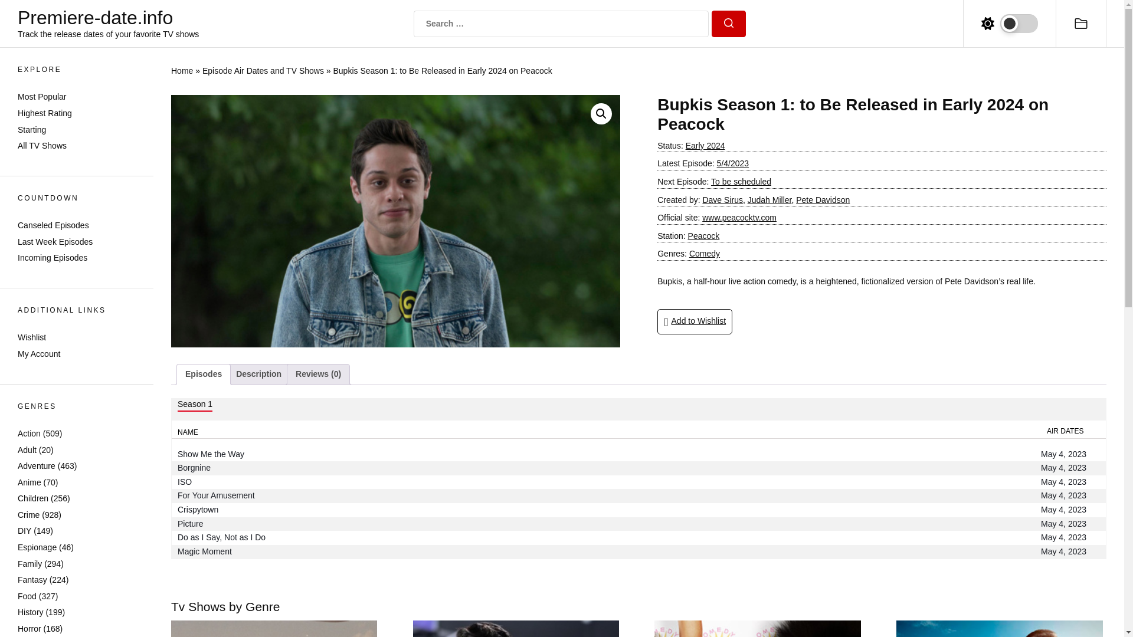 The image size is (1133, 637). What do you see at coordinates (41, 96) in the screenshot?
I see `Most Popular` at bounding box center [41, 96].